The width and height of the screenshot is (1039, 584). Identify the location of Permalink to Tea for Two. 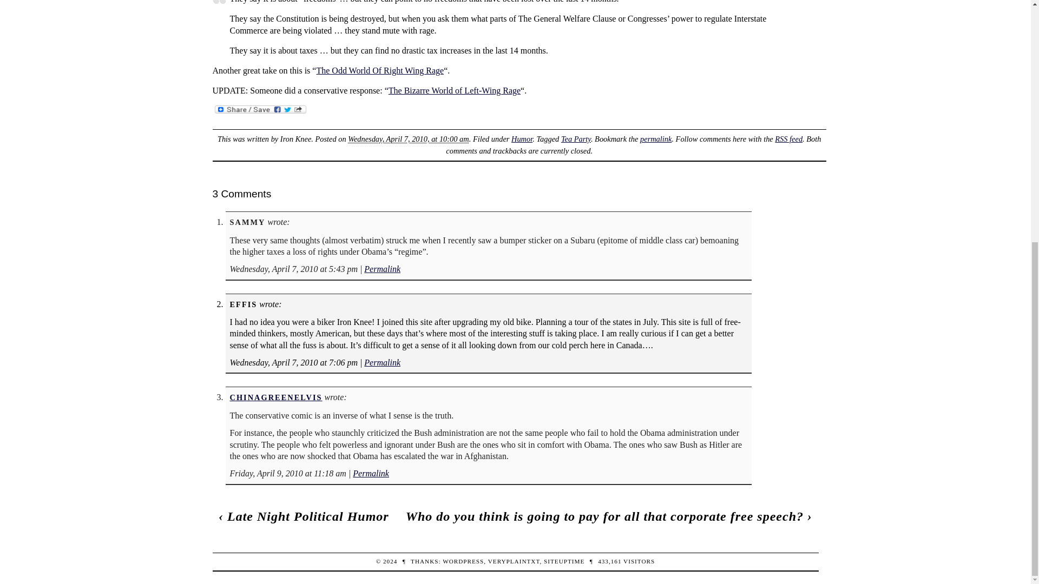
(655, 138).